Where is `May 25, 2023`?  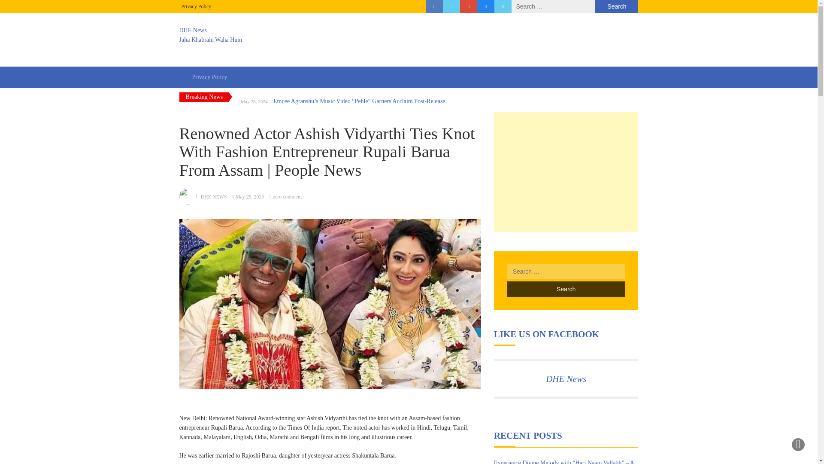
May 25, 2023 is located at coordinates (250, 197).